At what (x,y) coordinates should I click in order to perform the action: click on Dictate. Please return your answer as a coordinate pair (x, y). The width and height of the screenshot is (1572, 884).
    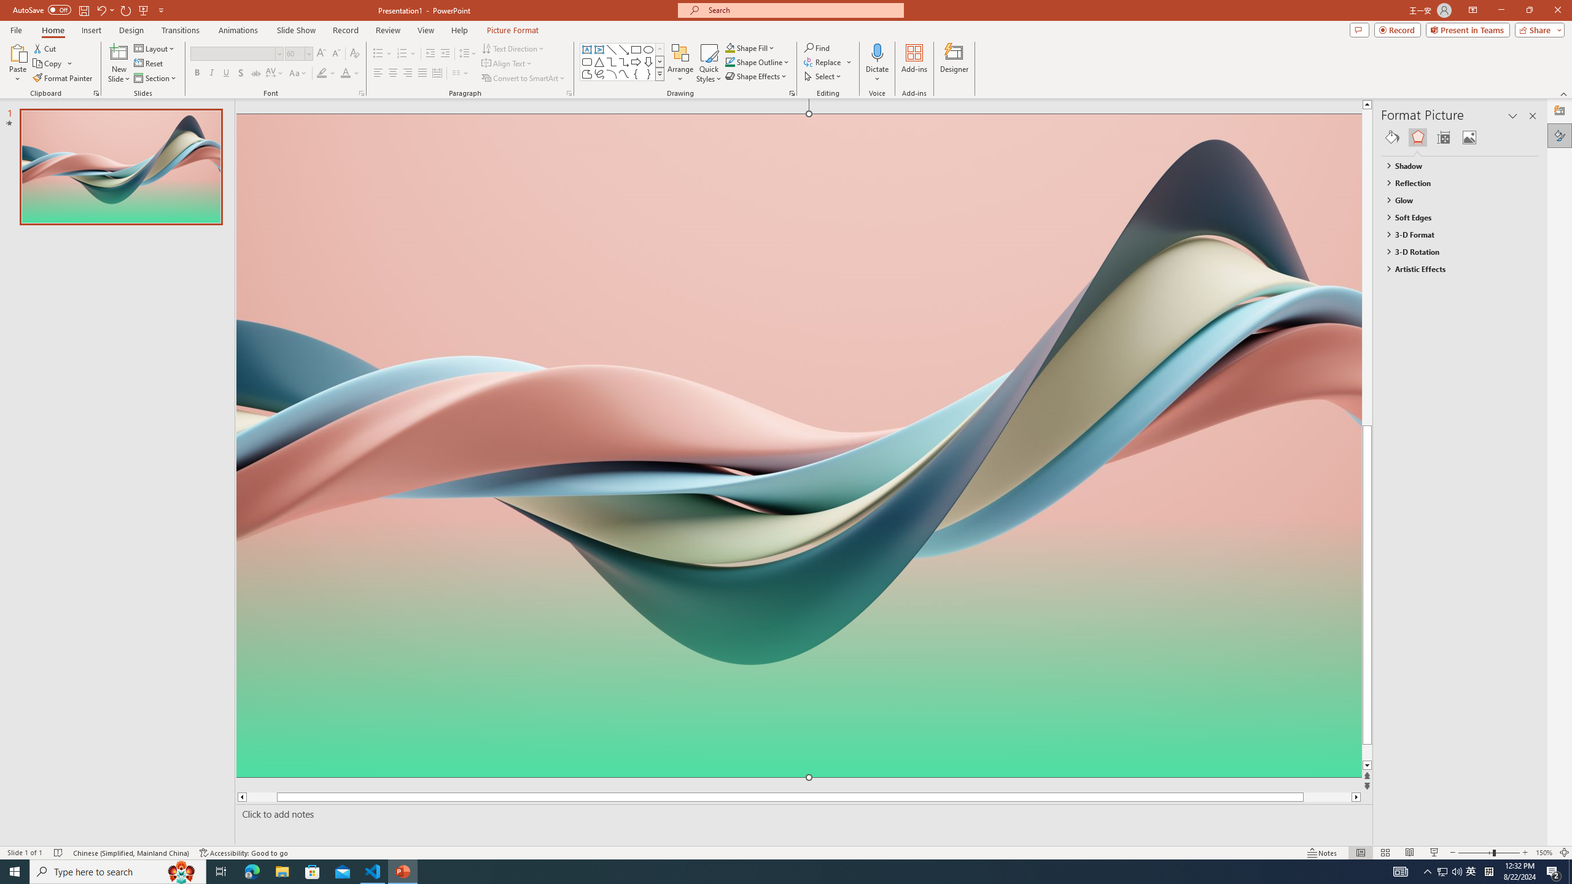
    Looking at the image, I should click on (877, 63).